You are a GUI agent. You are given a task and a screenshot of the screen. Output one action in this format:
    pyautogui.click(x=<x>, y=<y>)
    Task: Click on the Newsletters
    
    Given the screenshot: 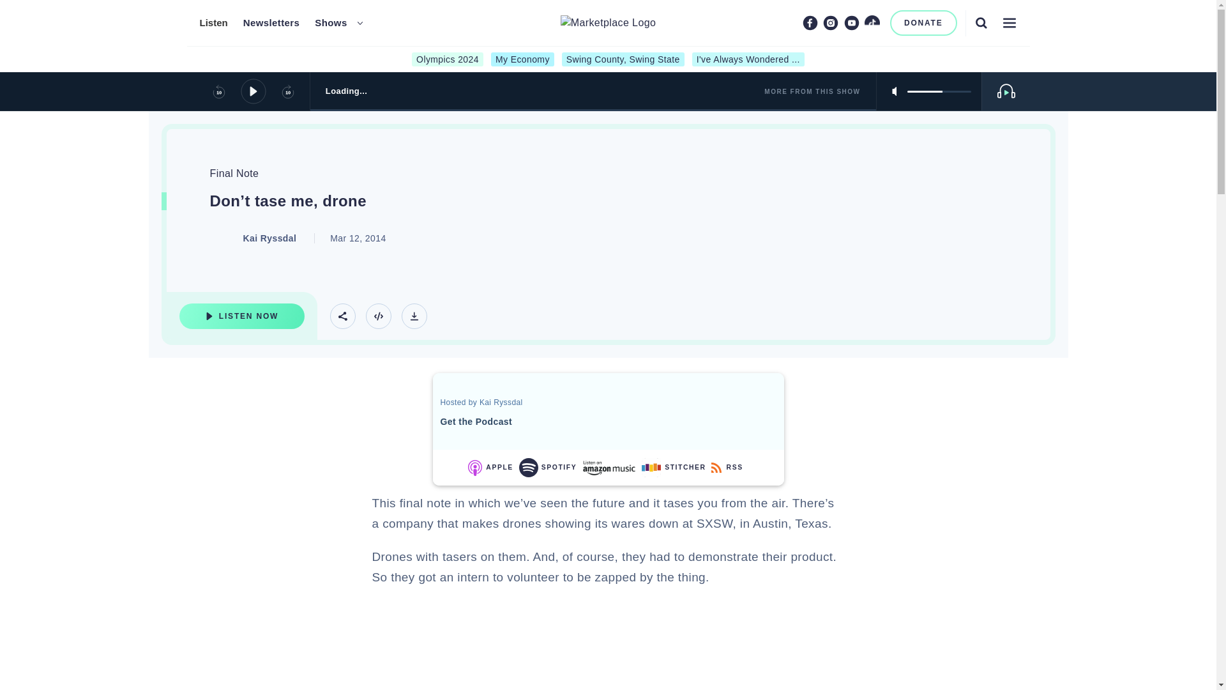 What is the action you would take?
    pyautogui.click(x=271, y=23)
    